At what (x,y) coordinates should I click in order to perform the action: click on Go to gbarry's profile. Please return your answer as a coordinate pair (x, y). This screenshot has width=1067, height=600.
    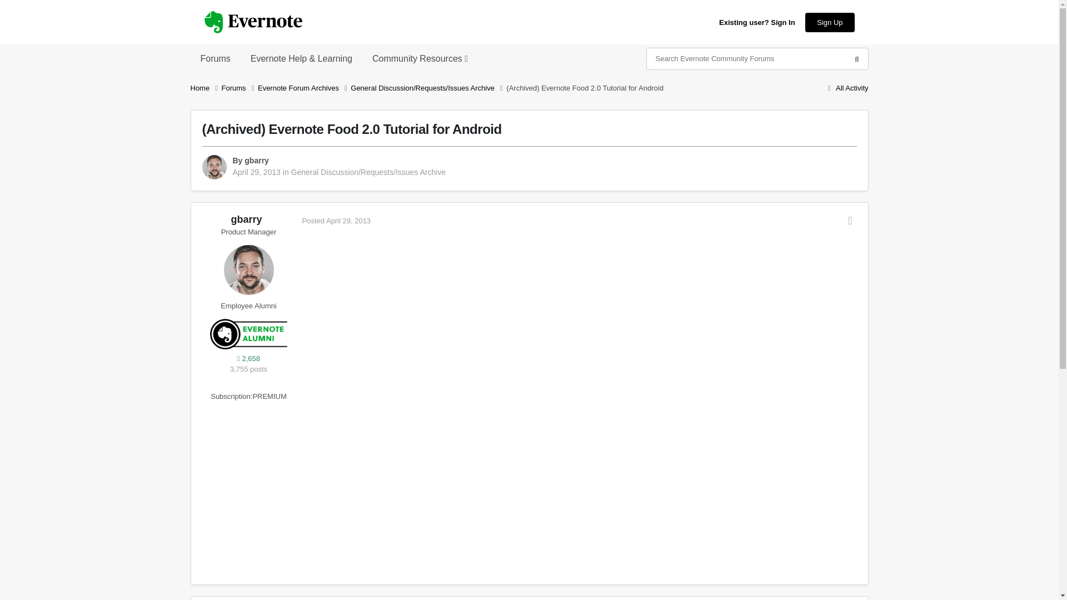
    Looking at the image, I should click on (215, 167).